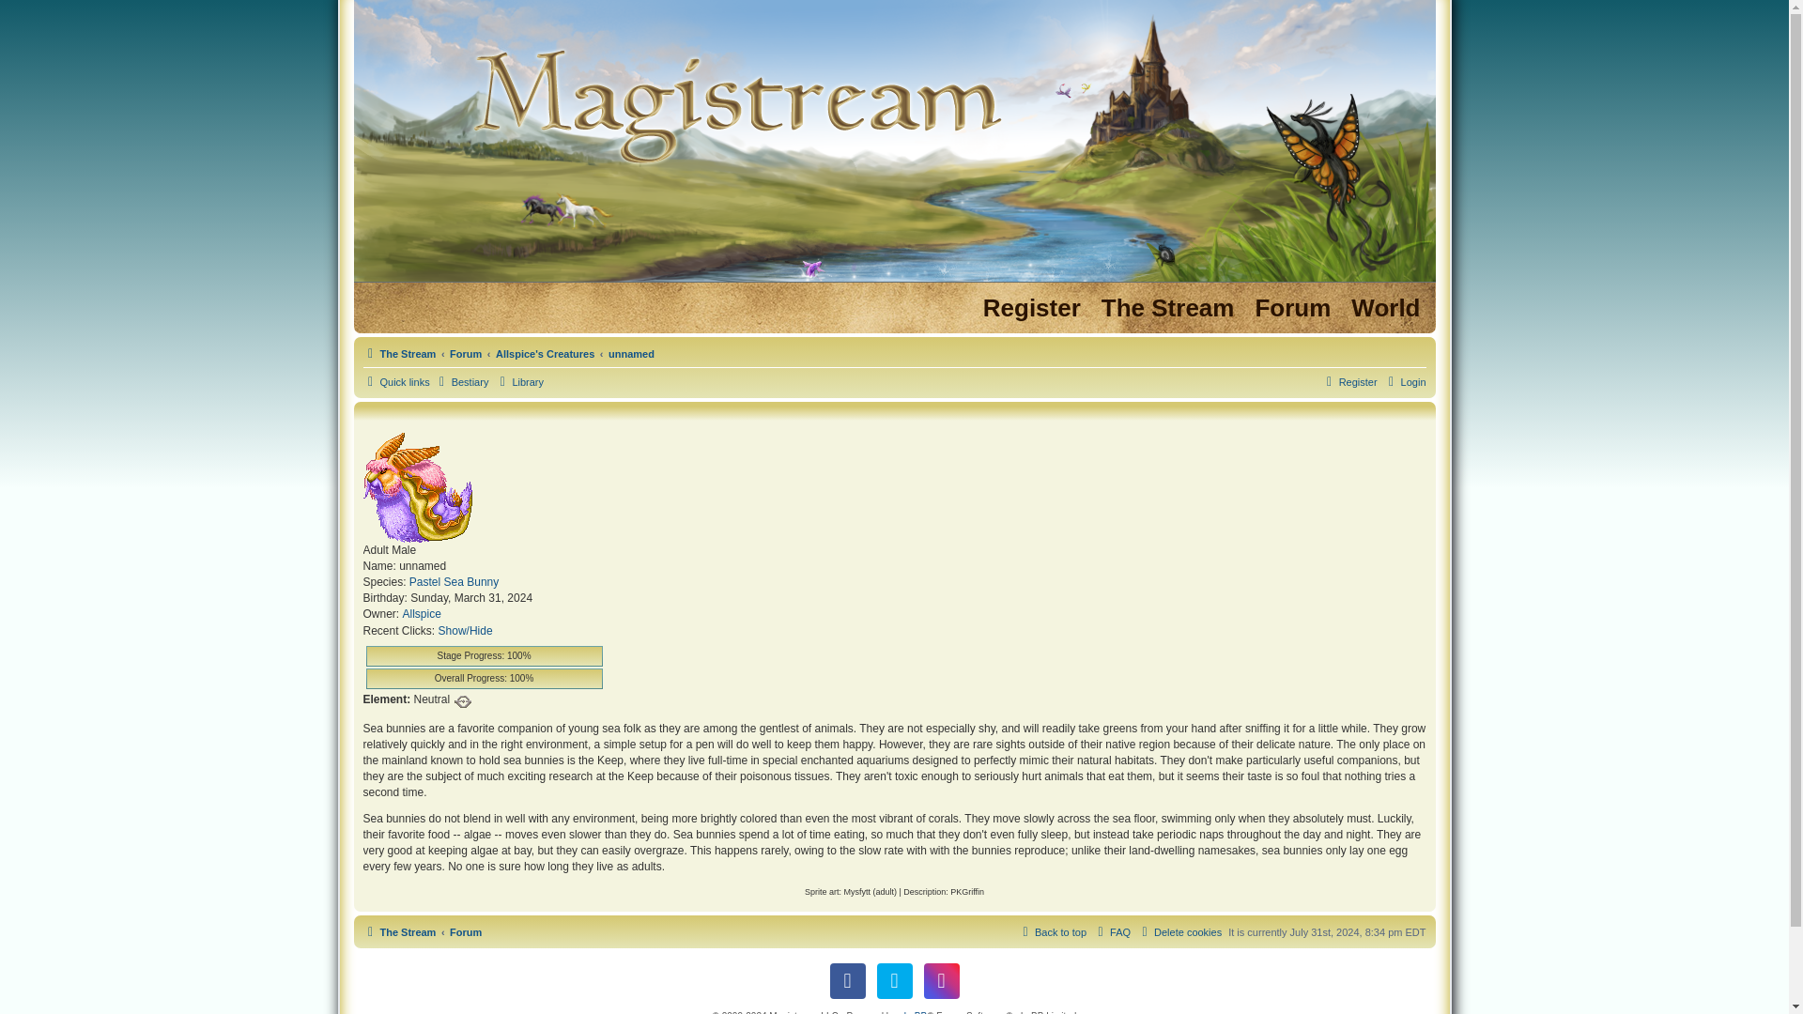 This screenshot has height=1014, width=1803. Describe the element at coordinates (463, 700) in the screenshot. I see `The element Neutral` at that location.